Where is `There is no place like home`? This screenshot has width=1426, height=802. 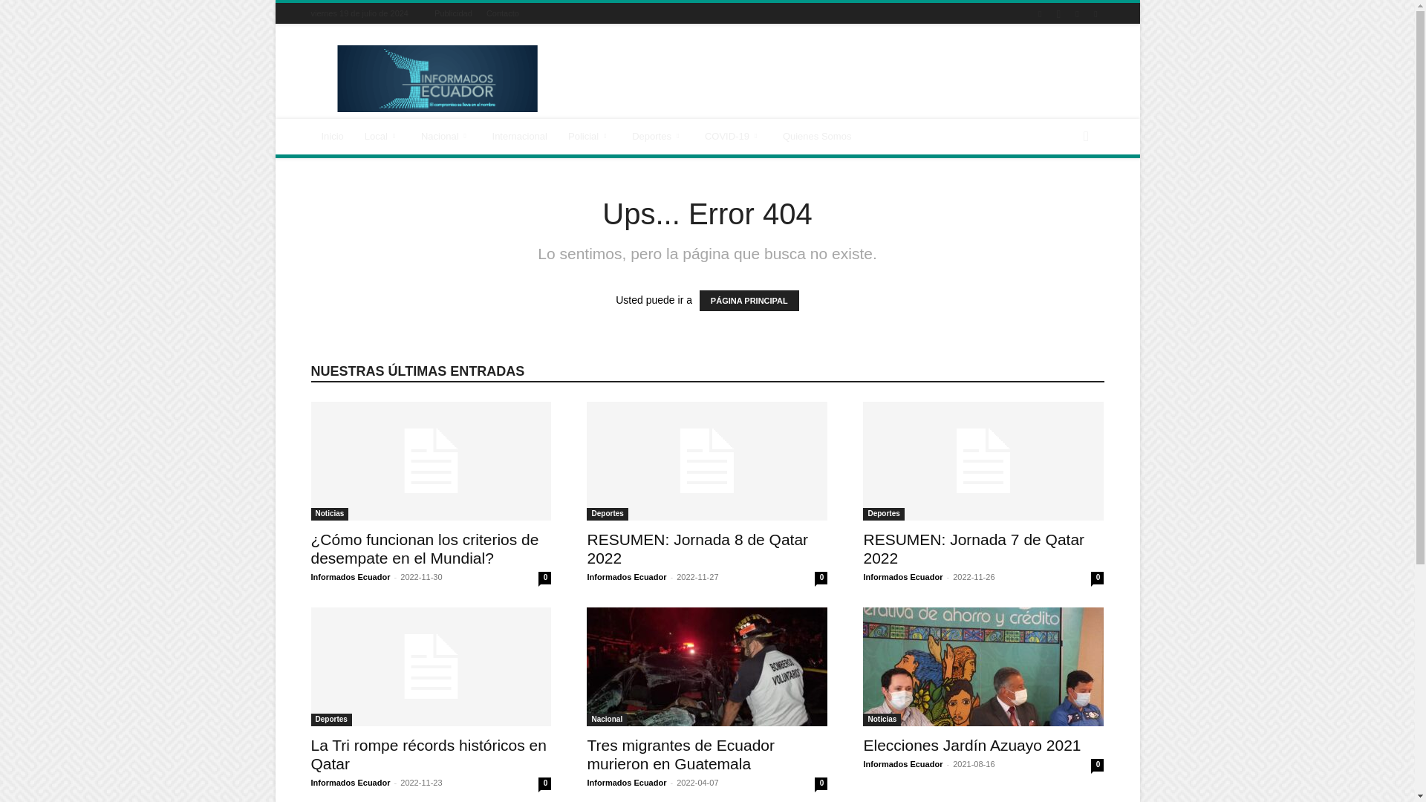 There is no place like home is located at coordinates (332, 137).